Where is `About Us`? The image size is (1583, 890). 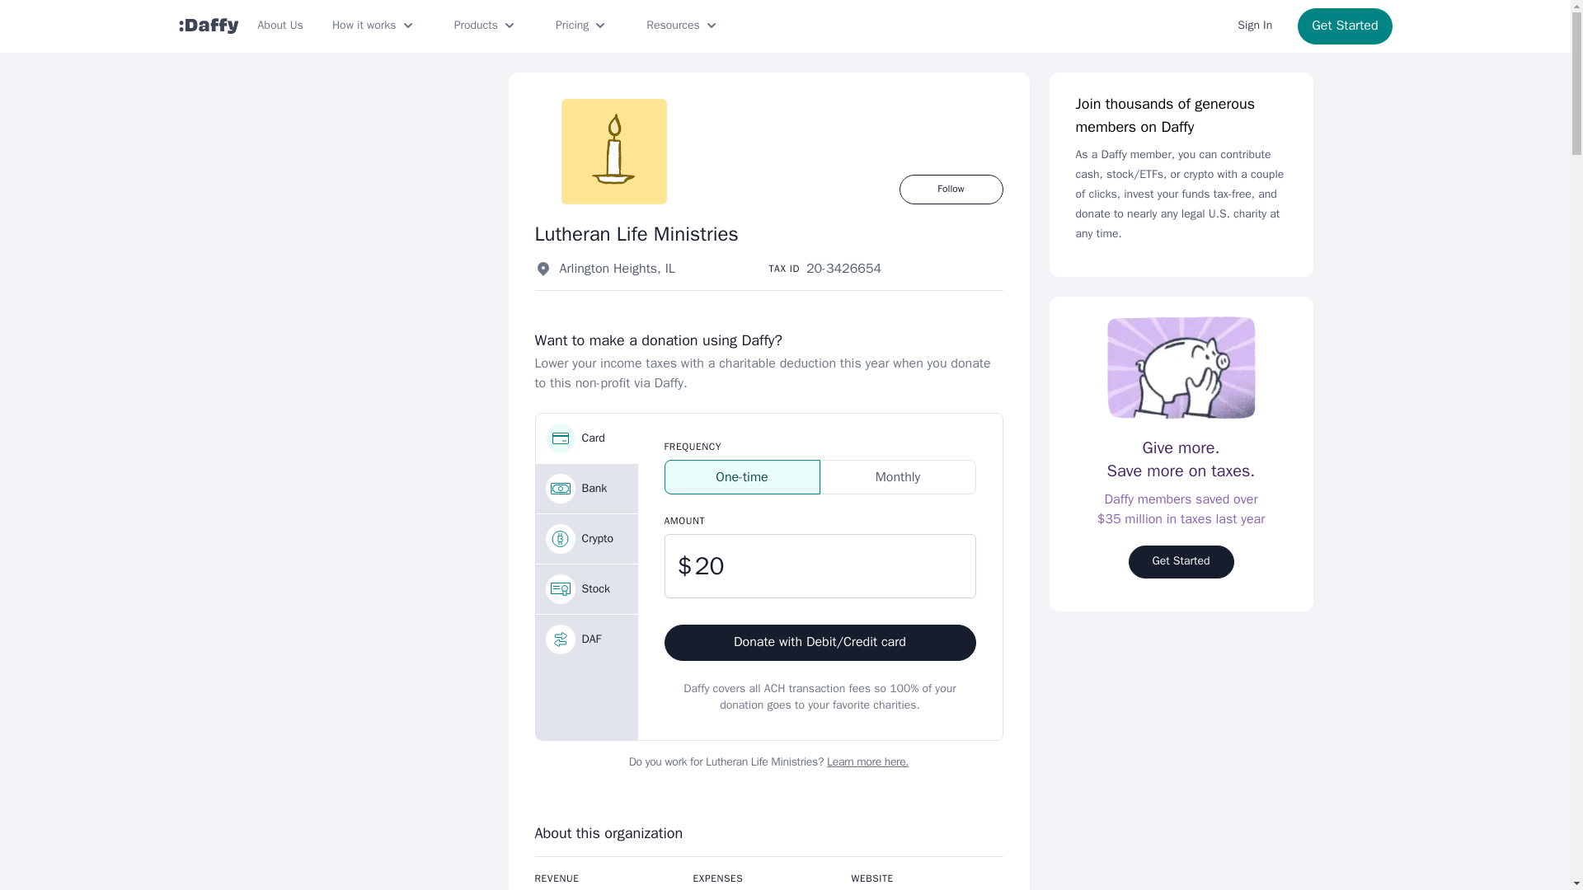
About Us is located at coordinates (279, 26).